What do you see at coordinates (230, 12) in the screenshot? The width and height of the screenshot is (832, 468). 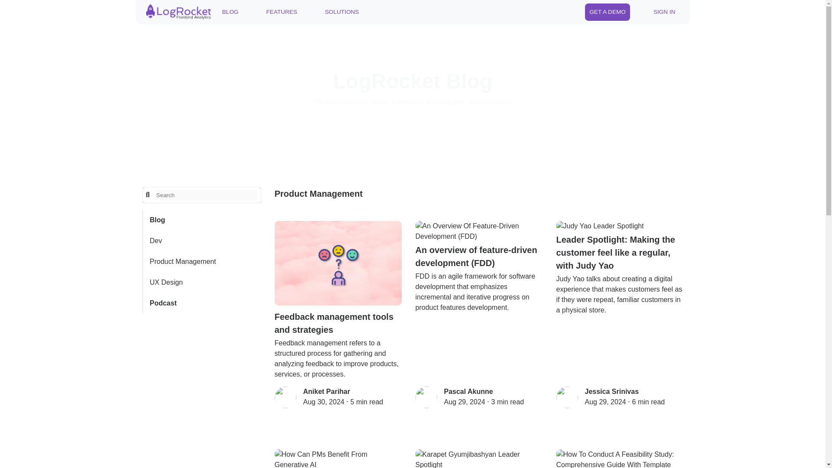 I see `BLOG` at bounding box center [230, 12].